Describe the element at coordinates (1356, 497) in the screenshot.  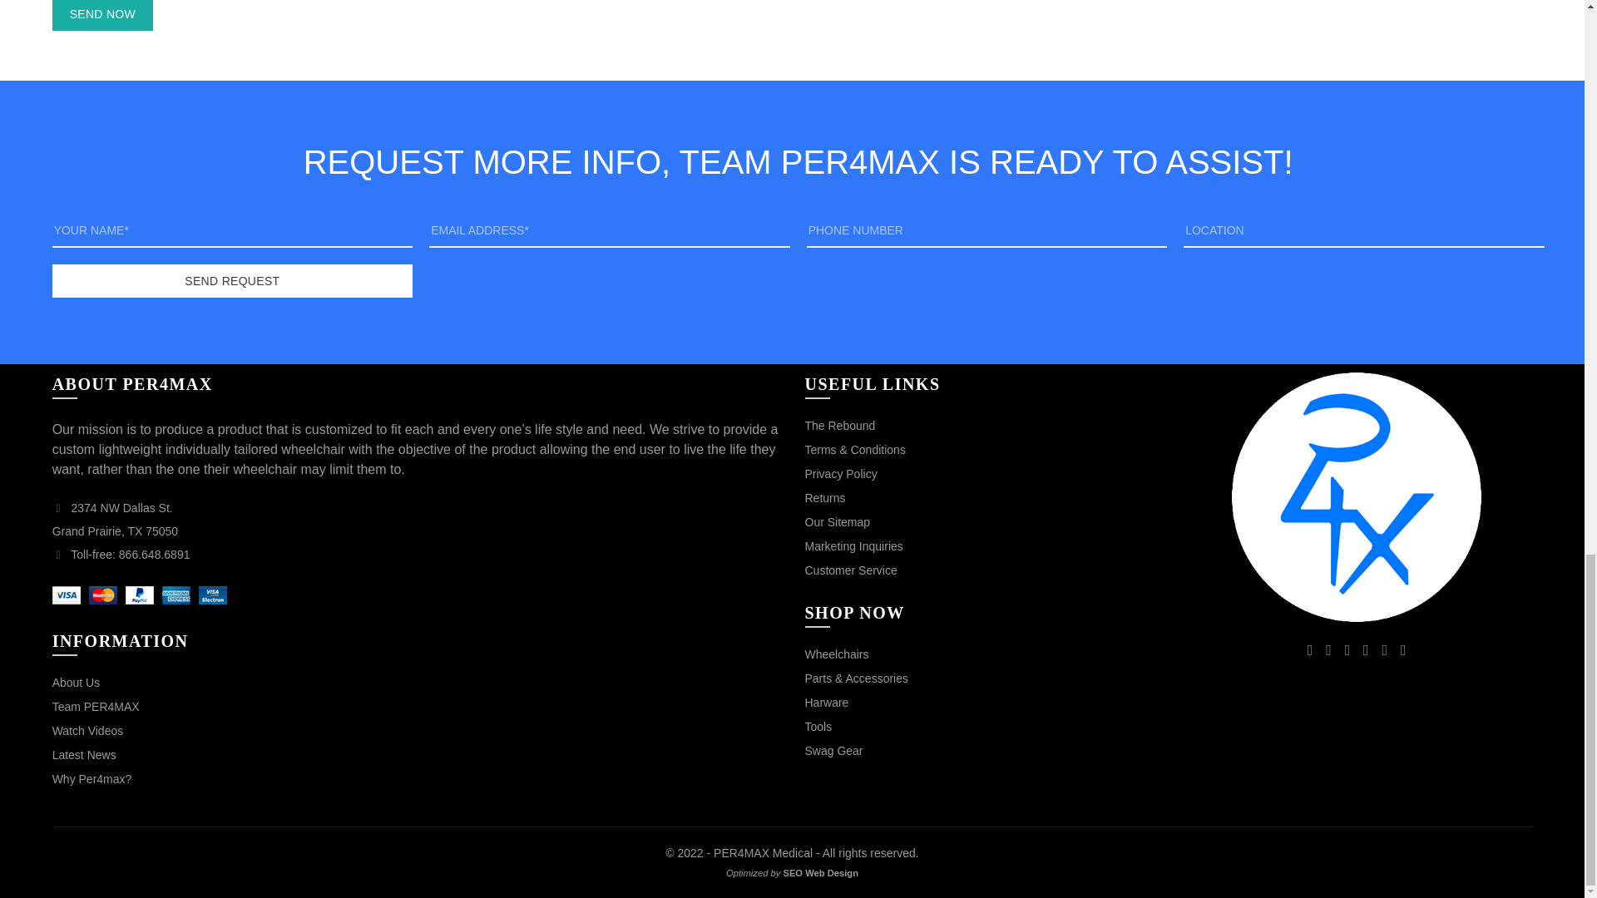
I see `PER4MAX.com` at that location.